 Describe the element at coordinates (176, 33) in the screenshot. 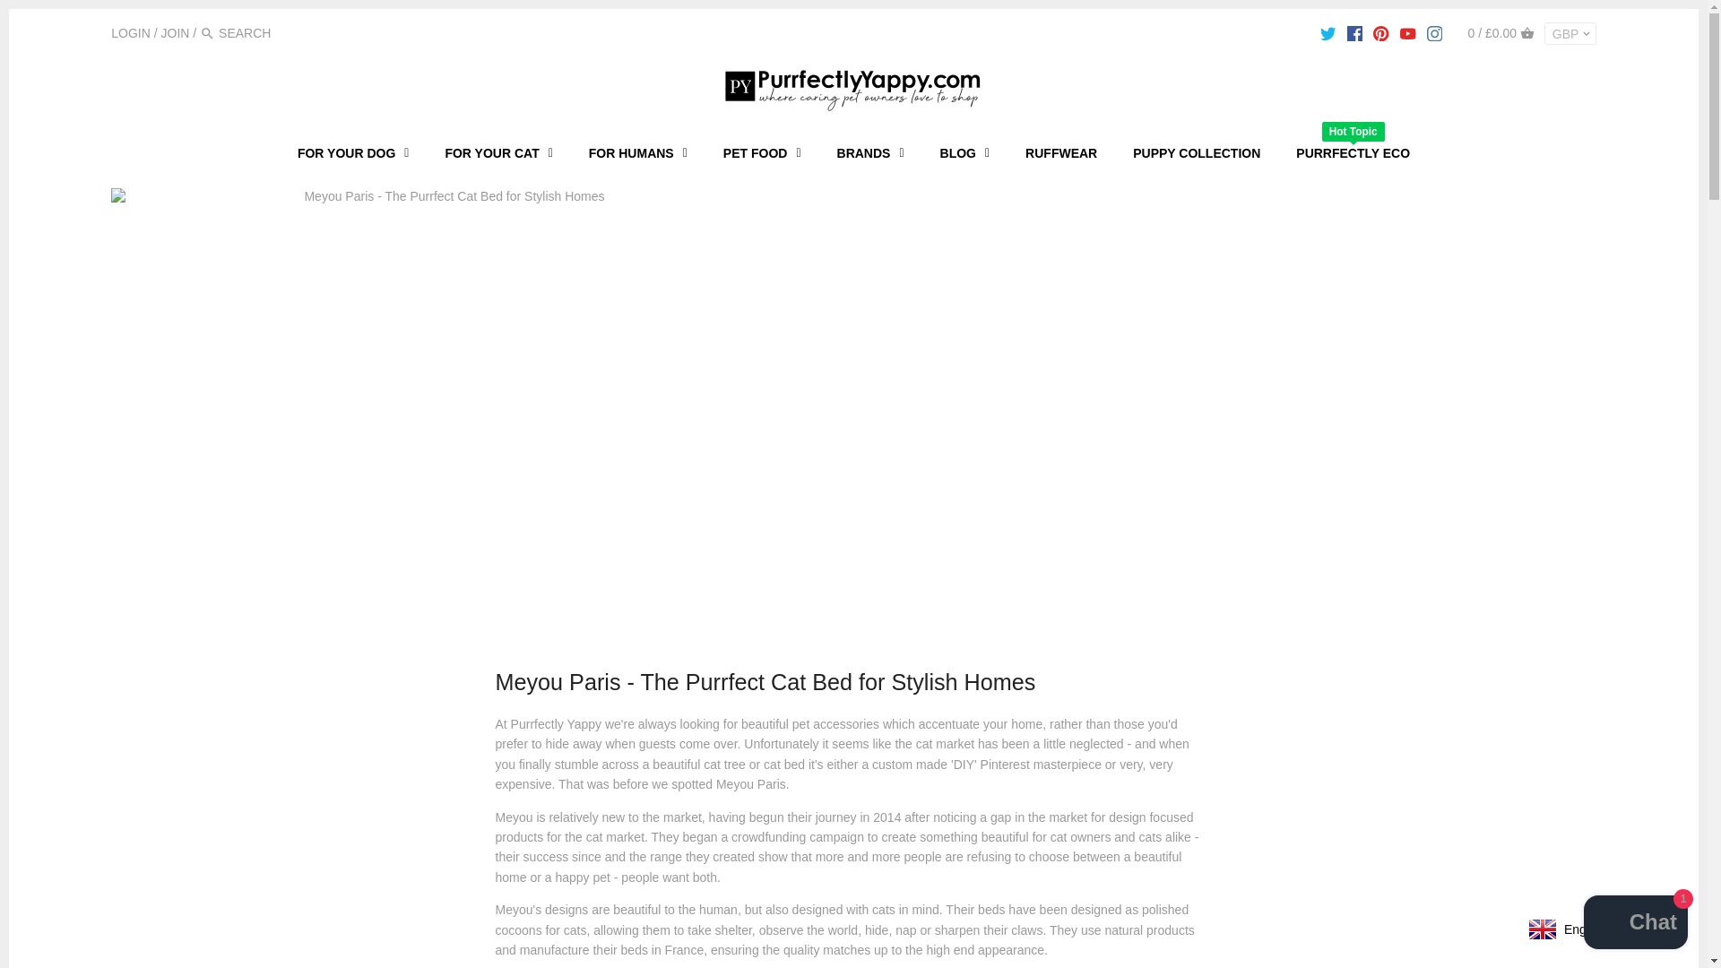

I see `JOIN` at that location.